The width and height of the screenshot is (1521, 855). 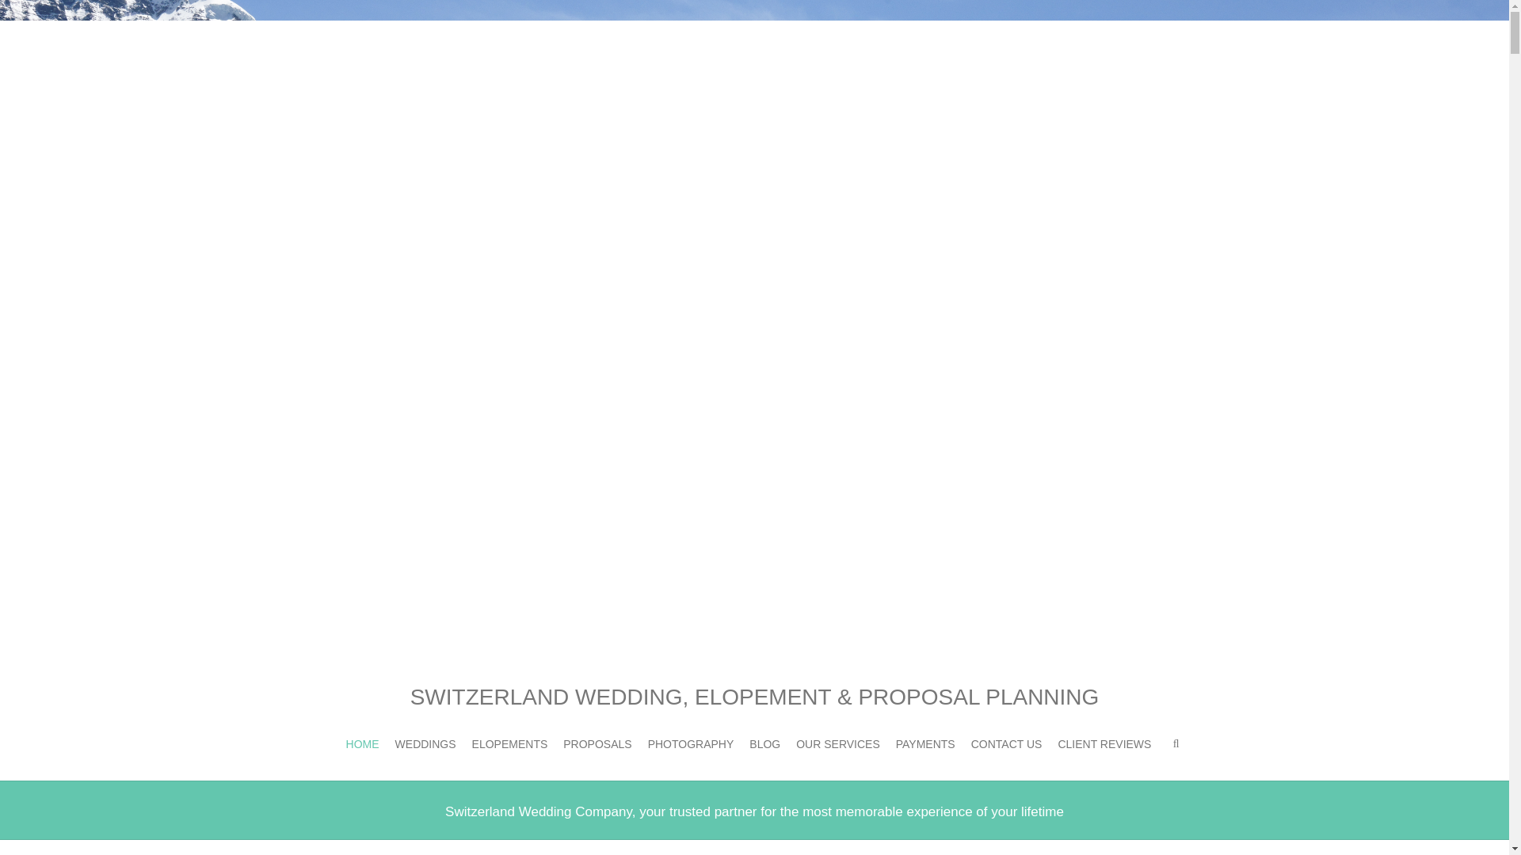 I want to click on WEDDINGS, so click(x=426, y=744).